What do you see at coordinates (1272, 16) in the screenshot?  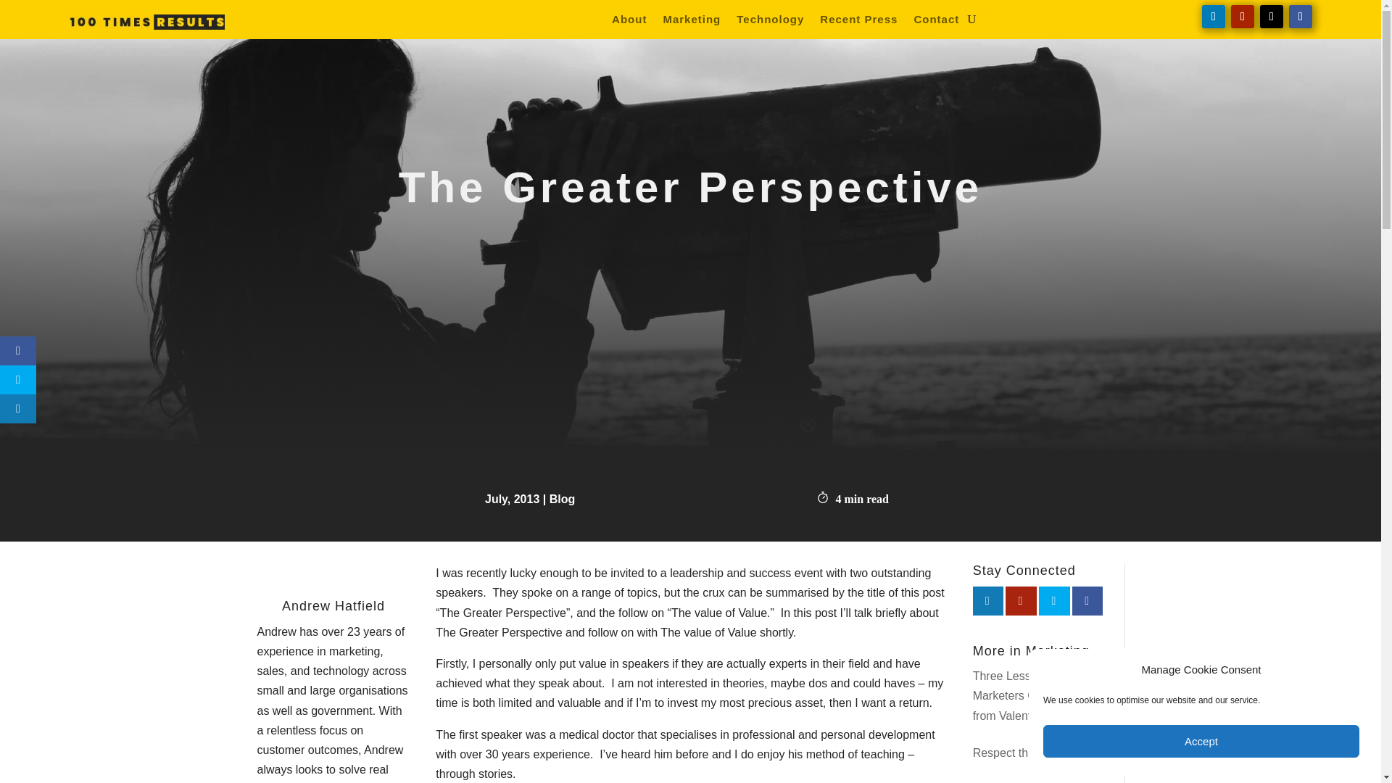 I see `Follow on X` at bounding box center [1272, 16].